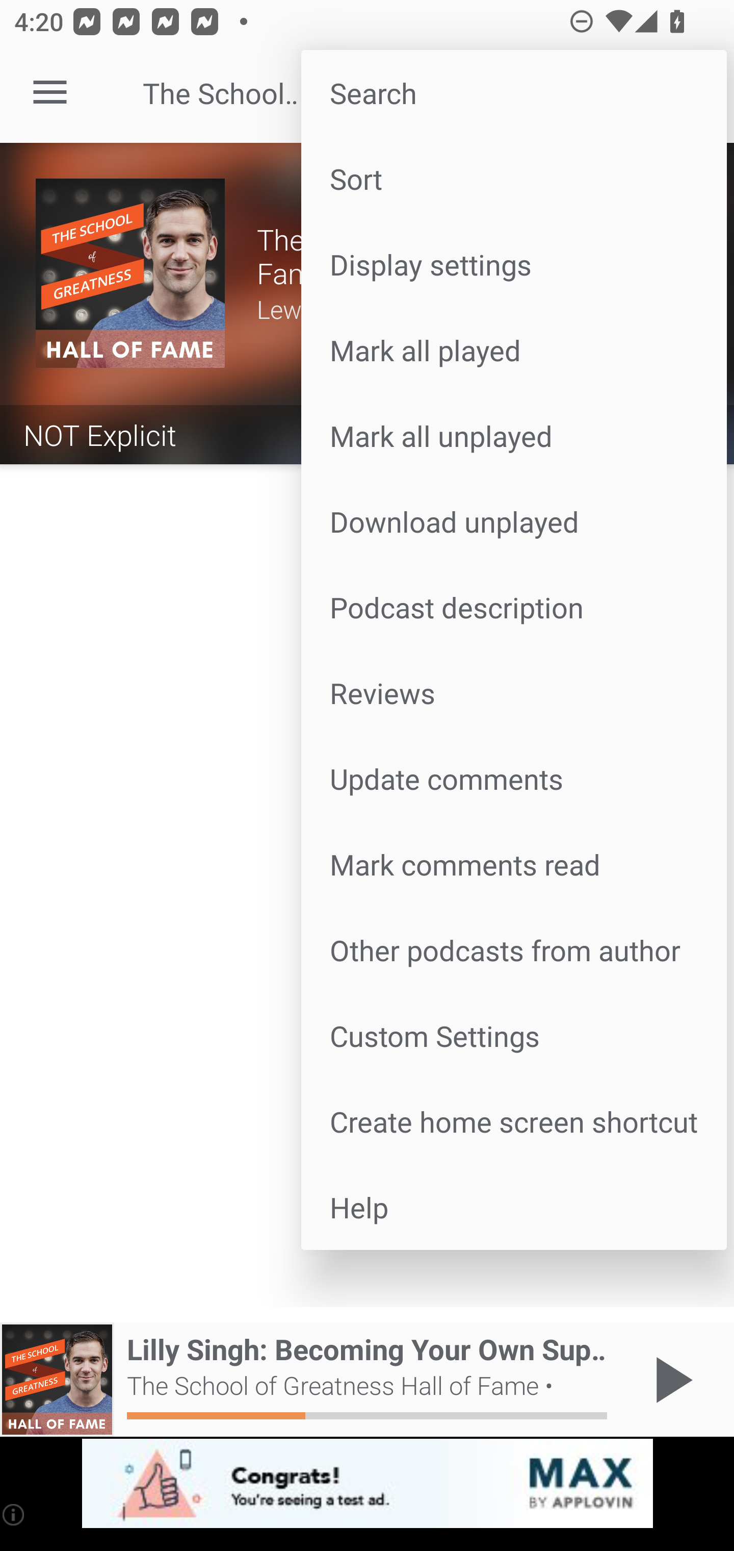 The image size is (734, 1551). What do you see at coordinates (514, 93) in the screenshot?
I see `Search` at bounding box center [514, 93].